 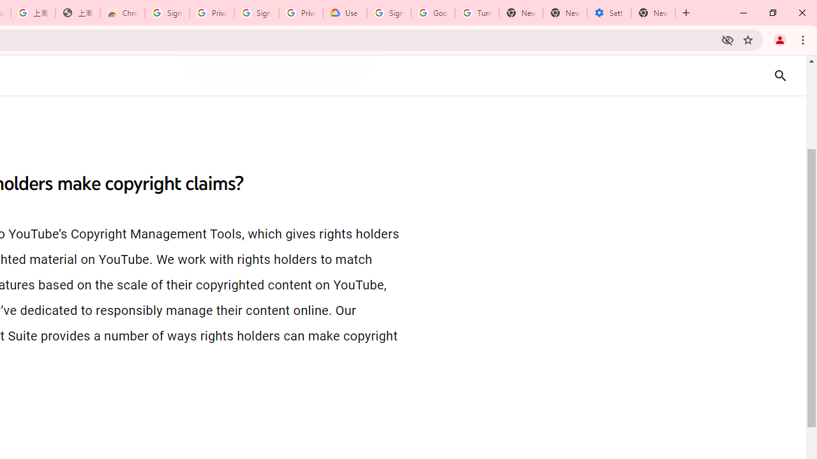 What do you see at coordinates (654, 13) in the screenshot?
I see `New Tab` at bounding box center [654, 13].